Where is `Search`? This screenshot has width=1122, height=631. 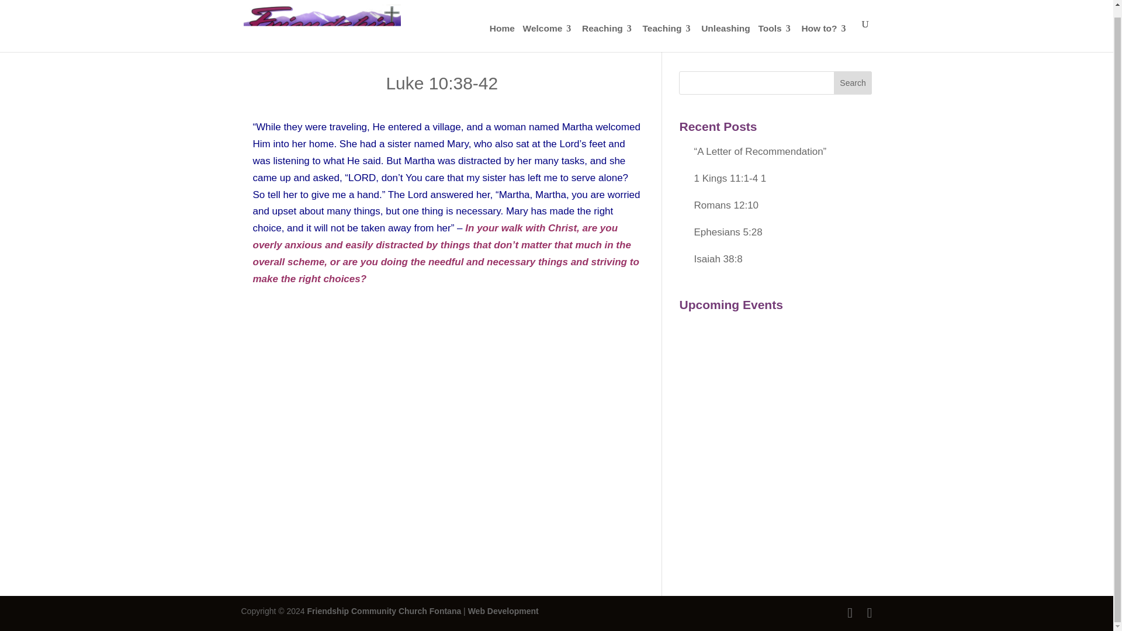
Search is located at coordinates (853, 83).